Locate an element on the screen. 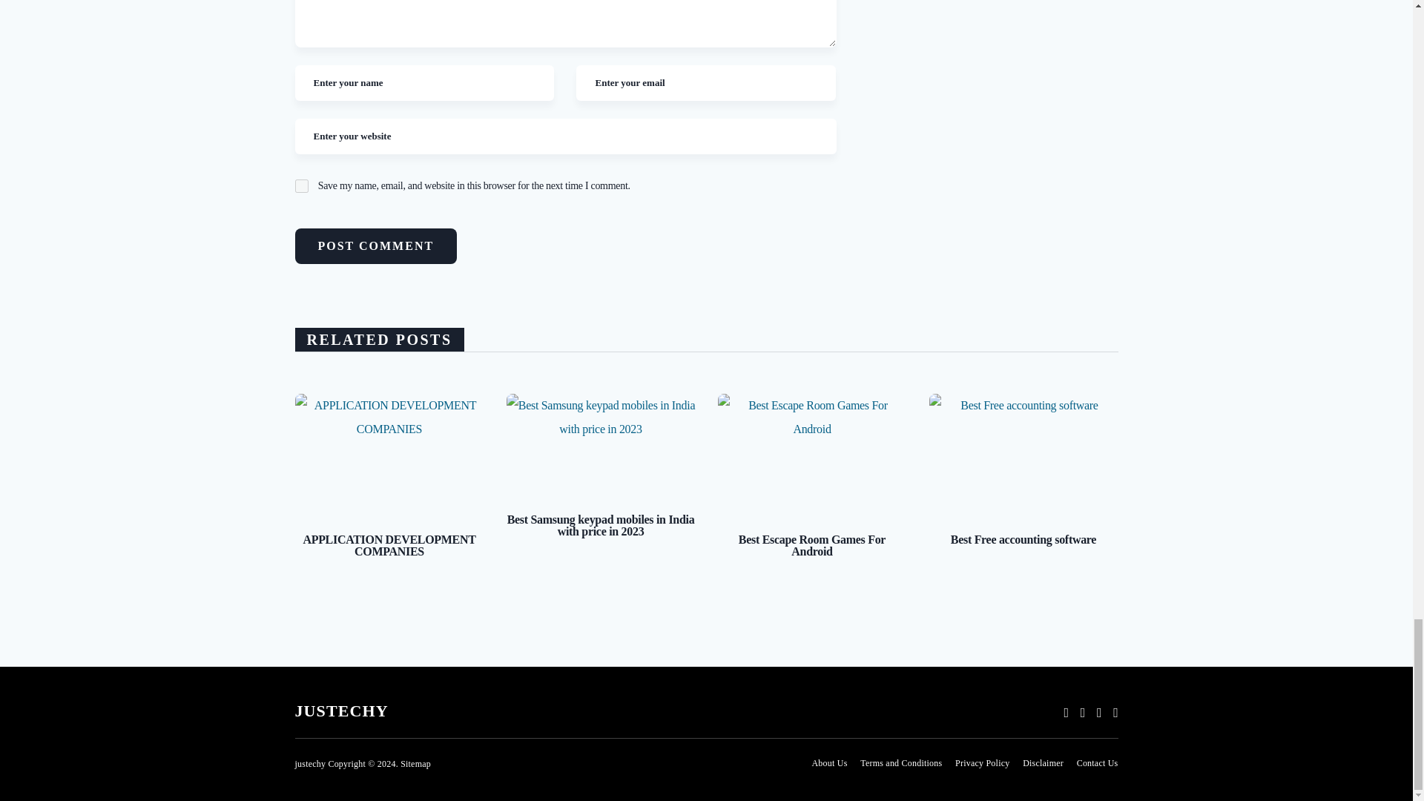 This screenshot has height=801, width=1424. Best Samsung keypad mobiles in India with price in 2023 is located at coordinates (599, 444).